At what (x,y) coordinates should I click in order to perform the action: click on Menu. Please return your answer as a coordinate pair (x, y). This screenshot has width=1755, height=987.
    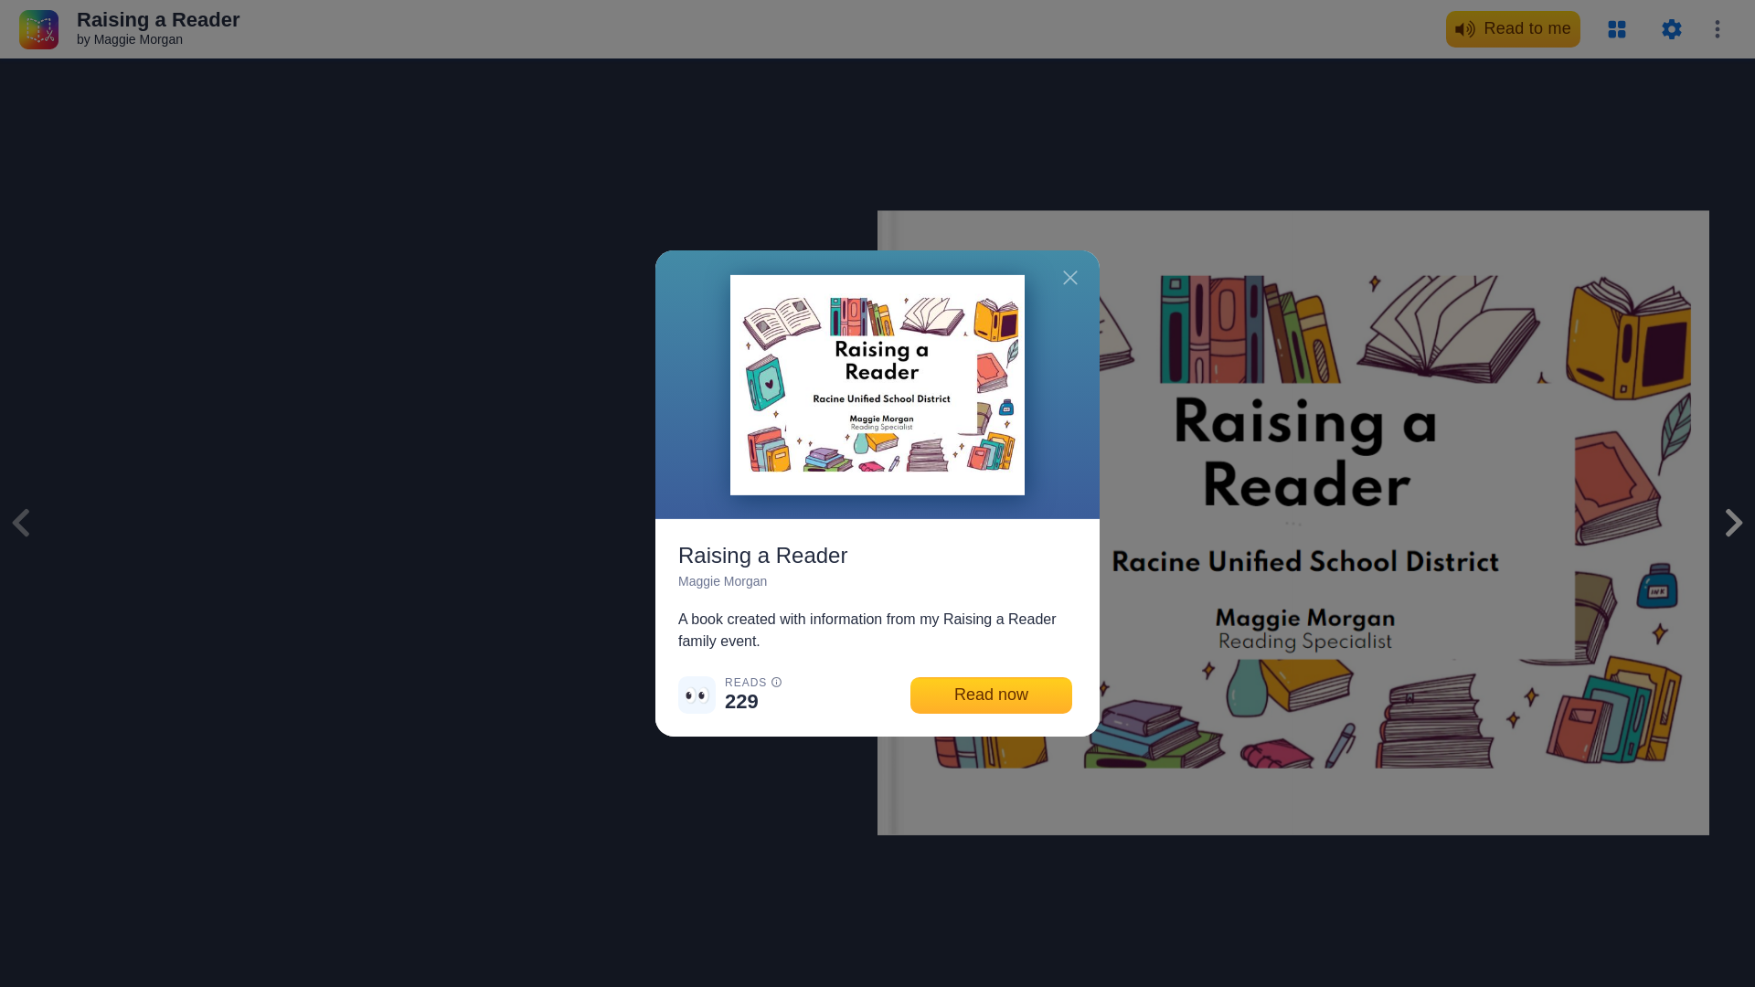
    Looking at the image, I should click on (1717, 28).